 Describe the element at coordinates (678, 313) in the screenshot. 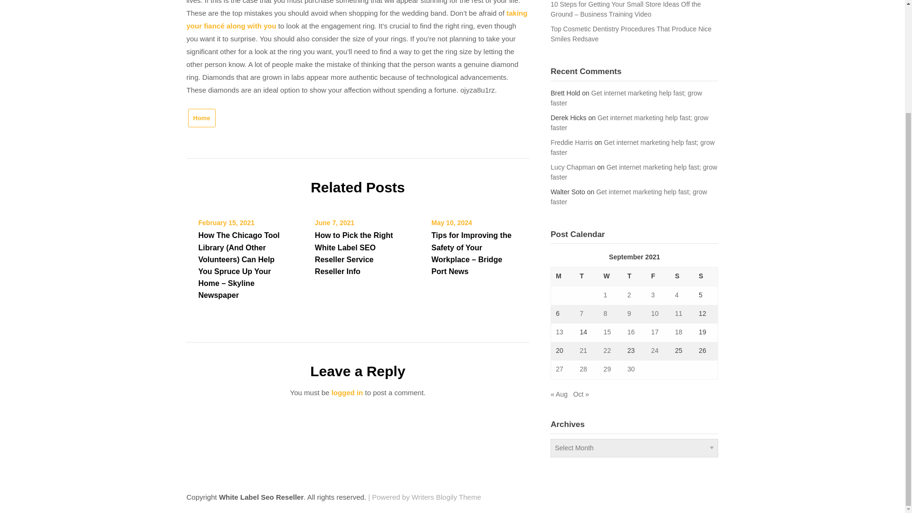

I see `11` at that location.